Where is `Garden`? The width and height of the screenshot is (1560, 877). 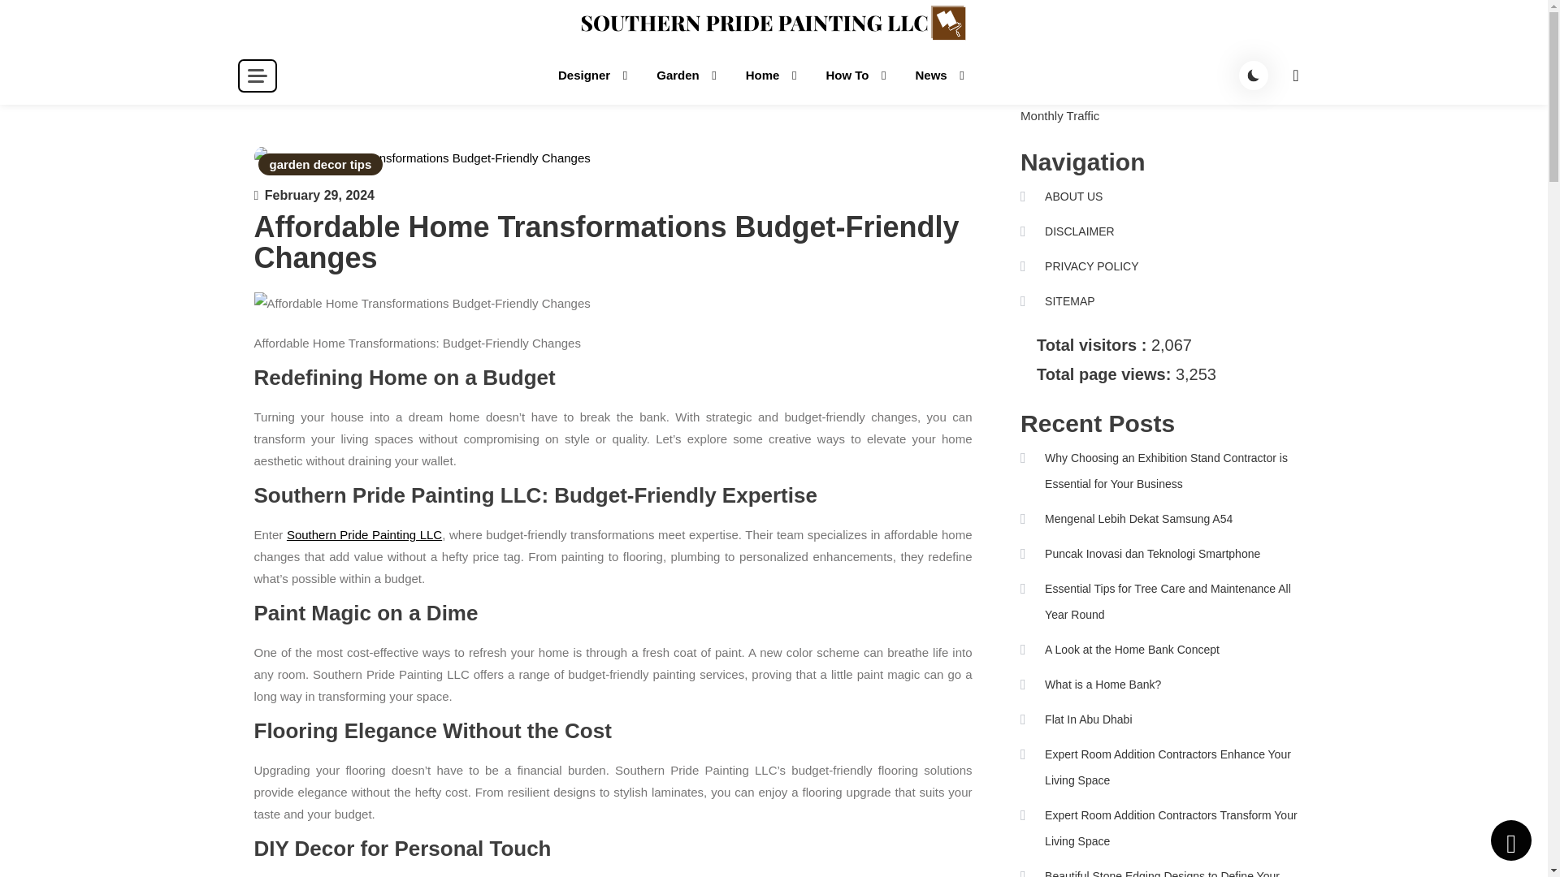 Garden is located at coordinates (682, 76).